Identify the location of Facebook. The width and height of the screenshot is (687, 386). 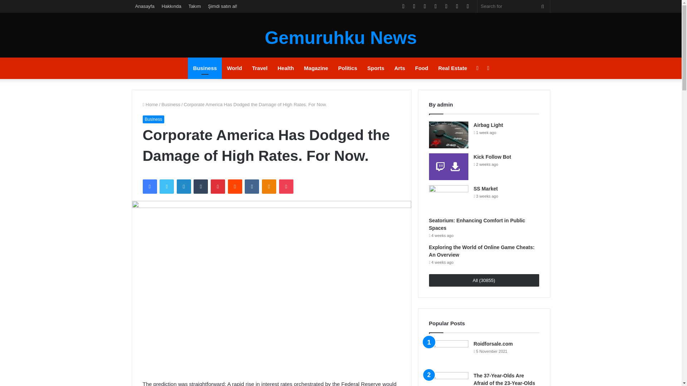
(149, 187).